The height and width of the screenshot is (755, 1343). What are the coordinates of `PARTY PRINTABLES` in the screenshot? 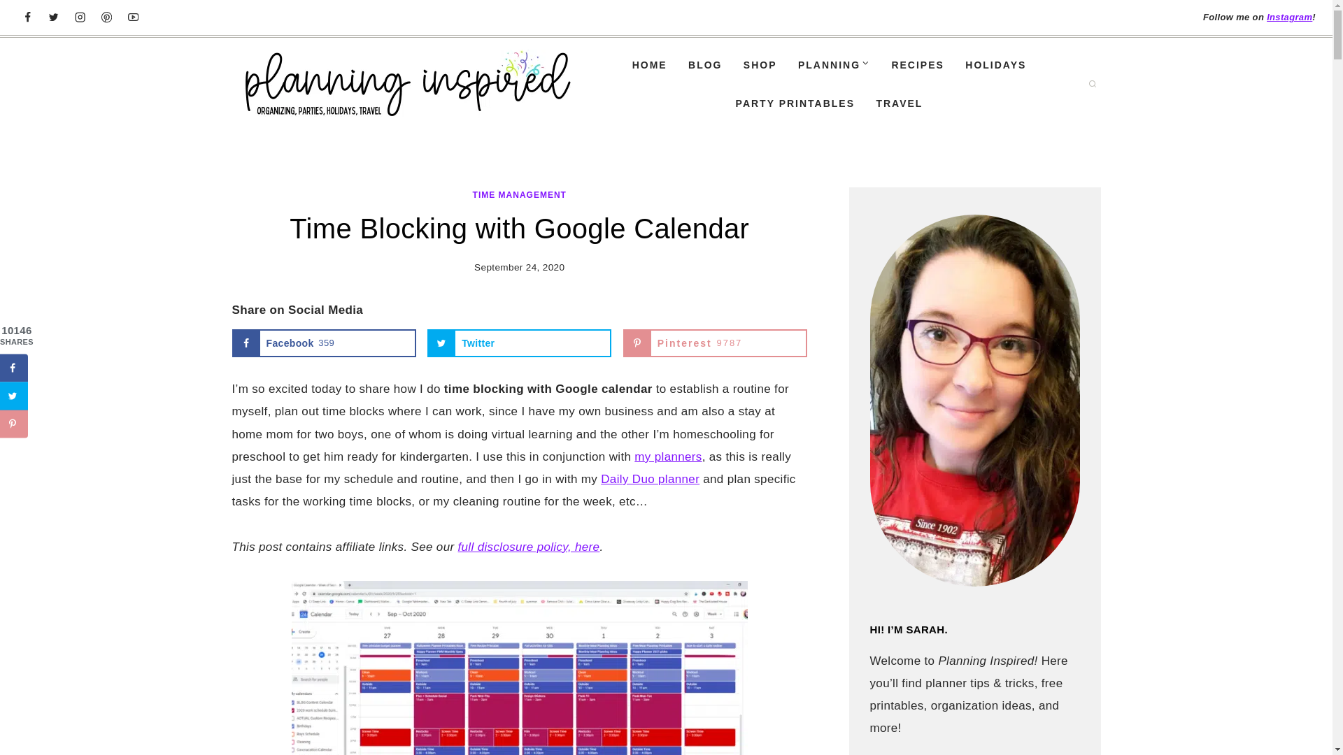 It's located at (795, 103).